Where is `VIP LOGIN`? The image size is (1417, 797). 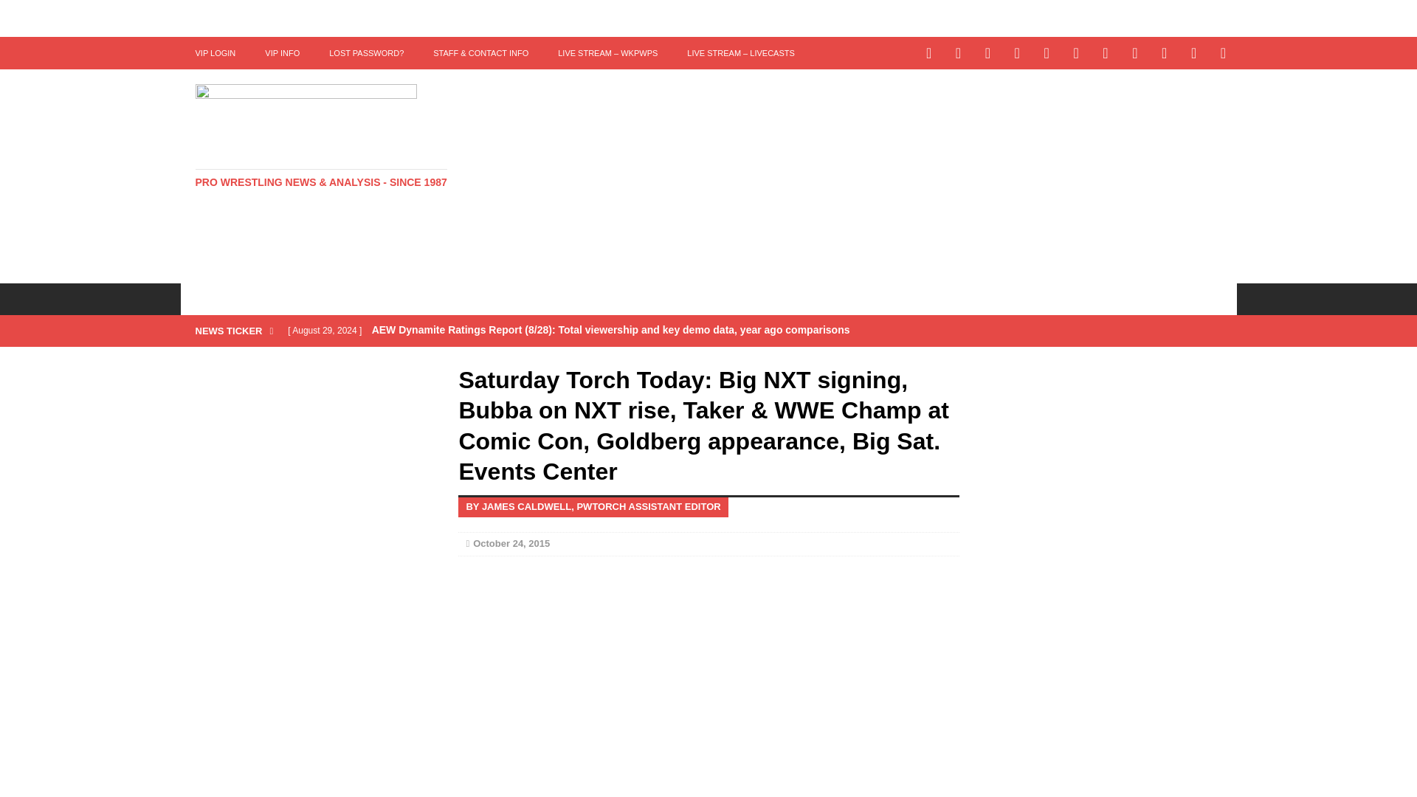 VIP LOGIN is located at coordinates (215, 52).